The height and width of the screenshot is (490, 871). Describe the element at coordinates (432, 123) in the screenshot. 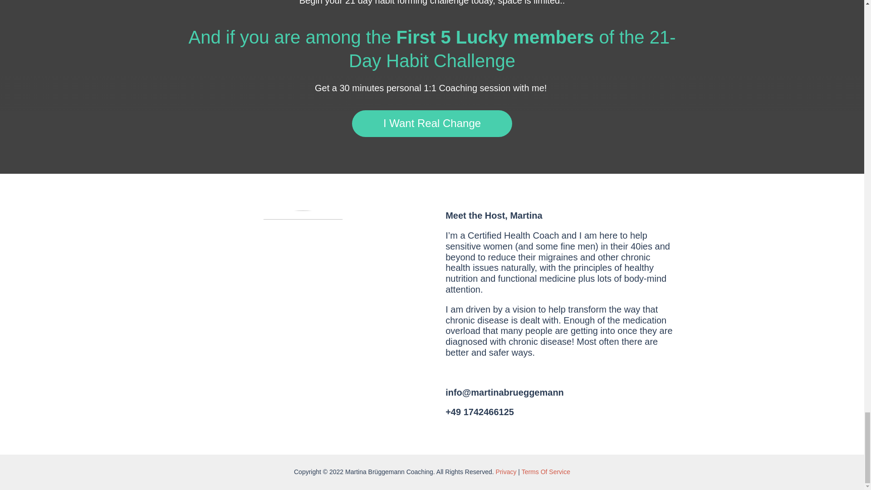

I see `I Want Real Change` at that location.